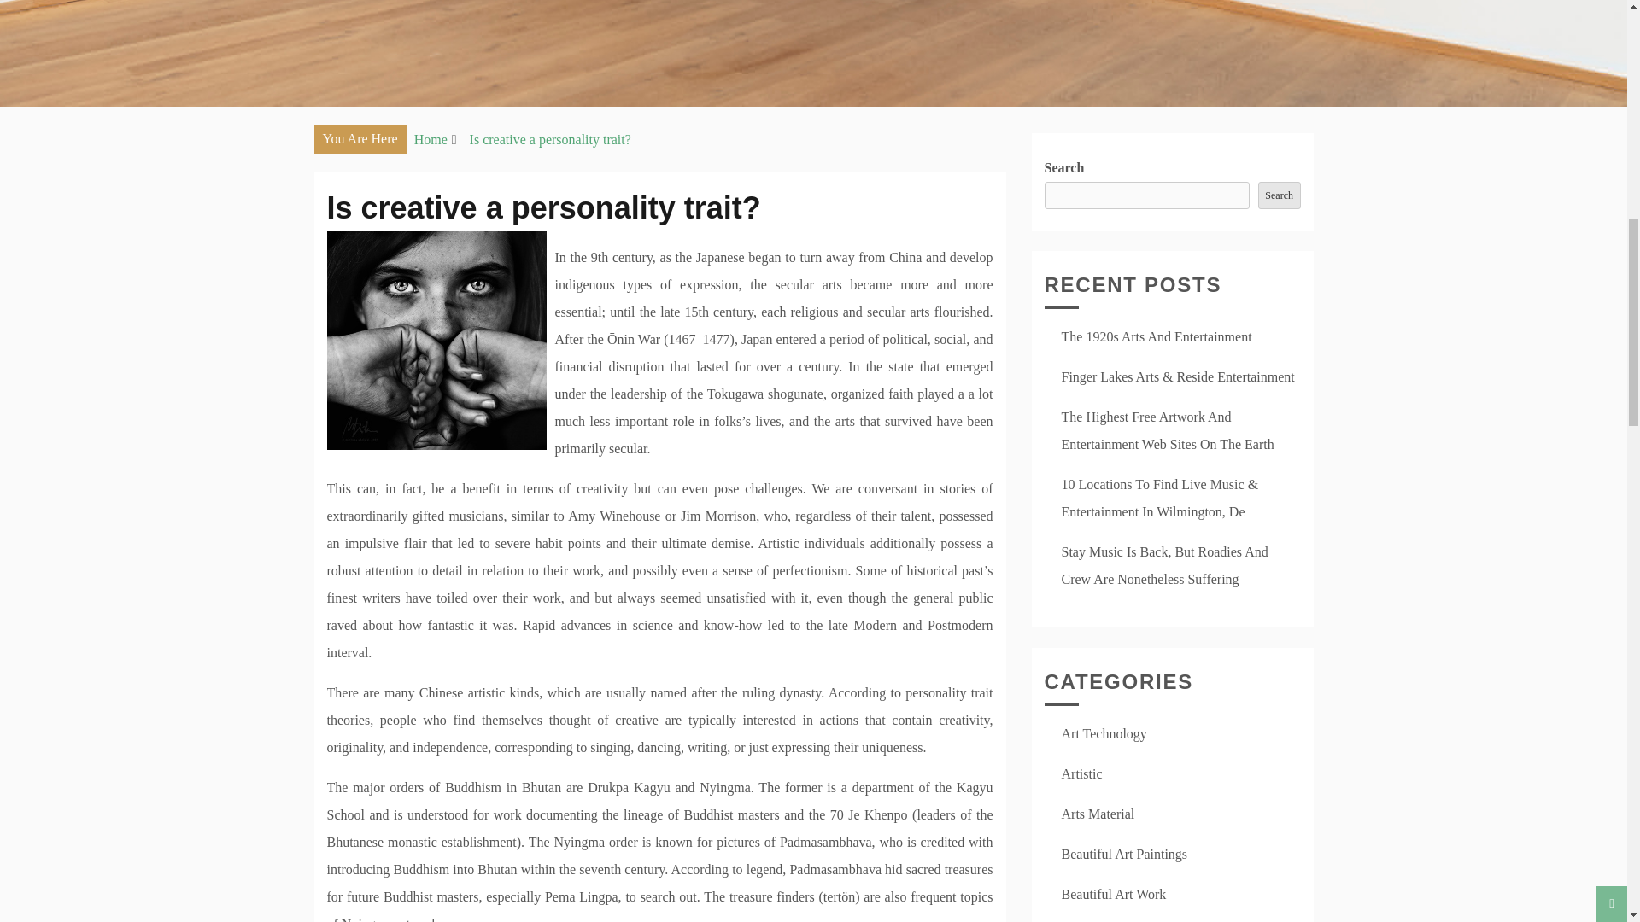 The height and width of the screenshot is (922, 1640). What do you see at coordinates (550, 139) in the screenshot?
I see `Is creative a personality trait?` at bounding box center [550, 139].